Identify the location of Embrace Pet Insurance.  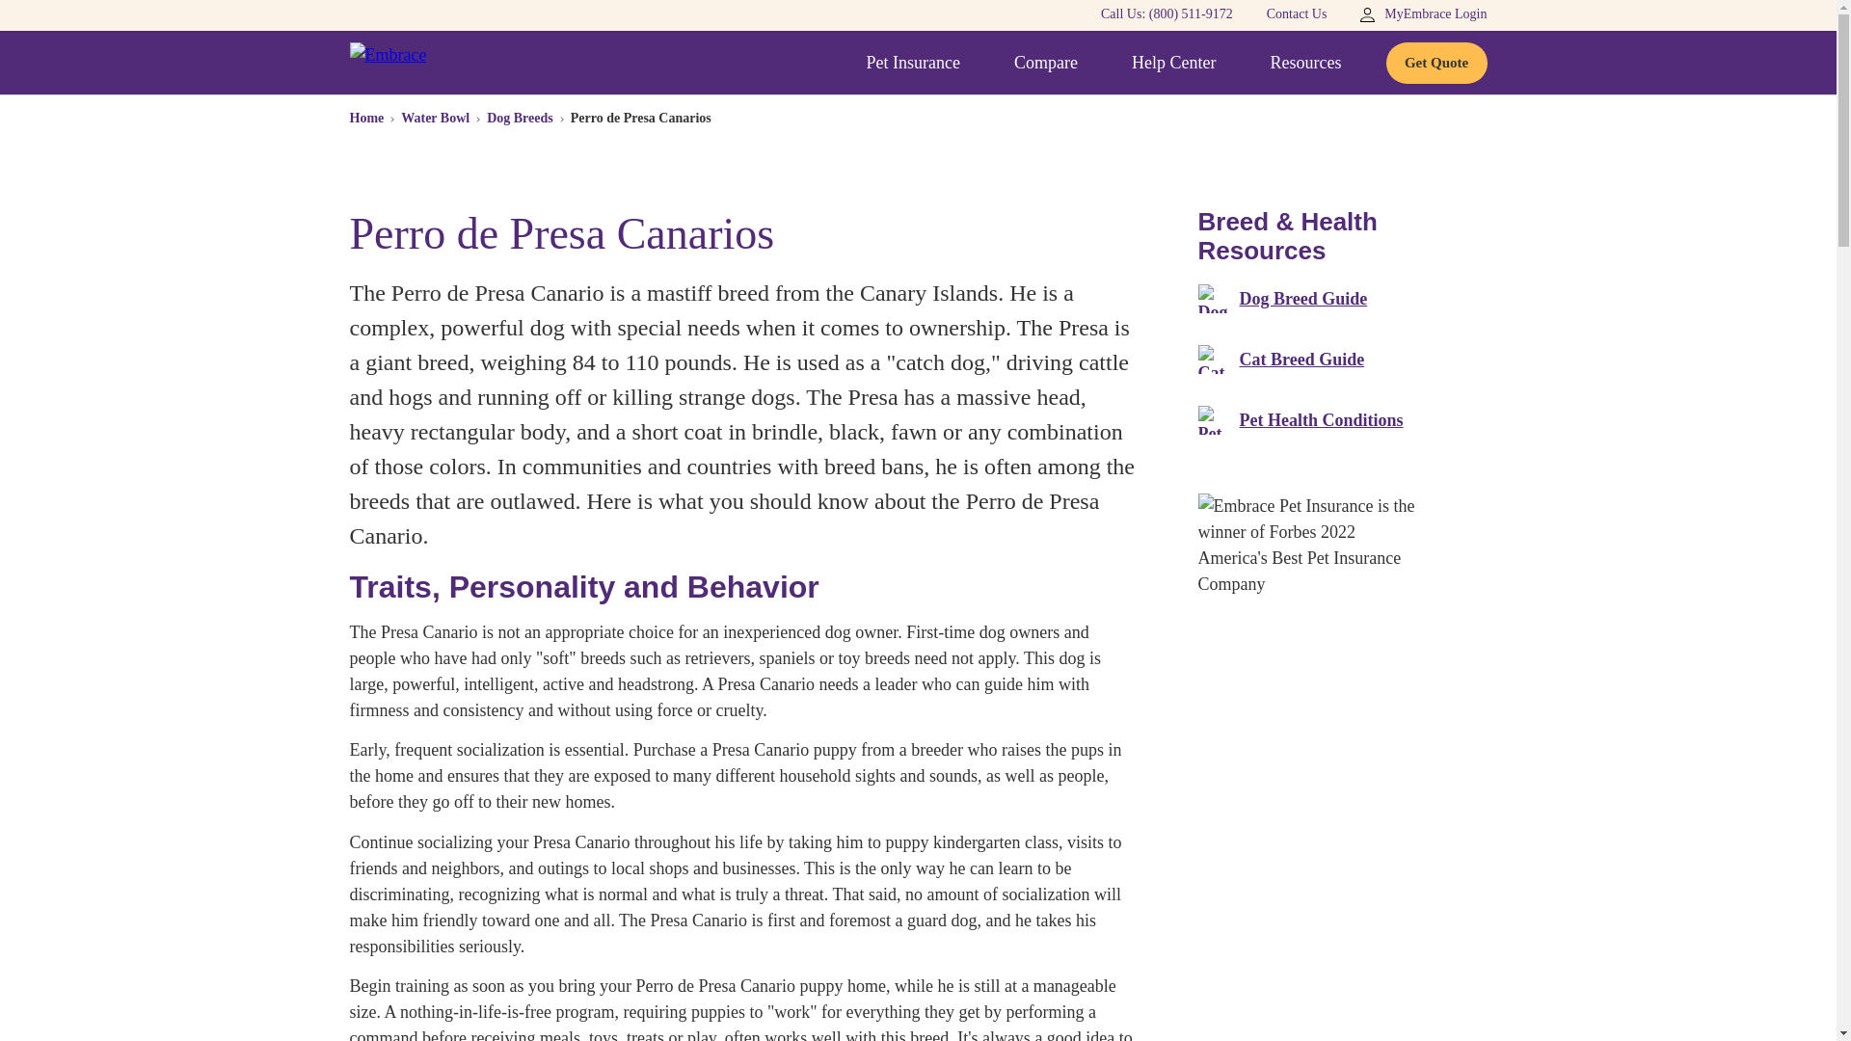
(388, 64).